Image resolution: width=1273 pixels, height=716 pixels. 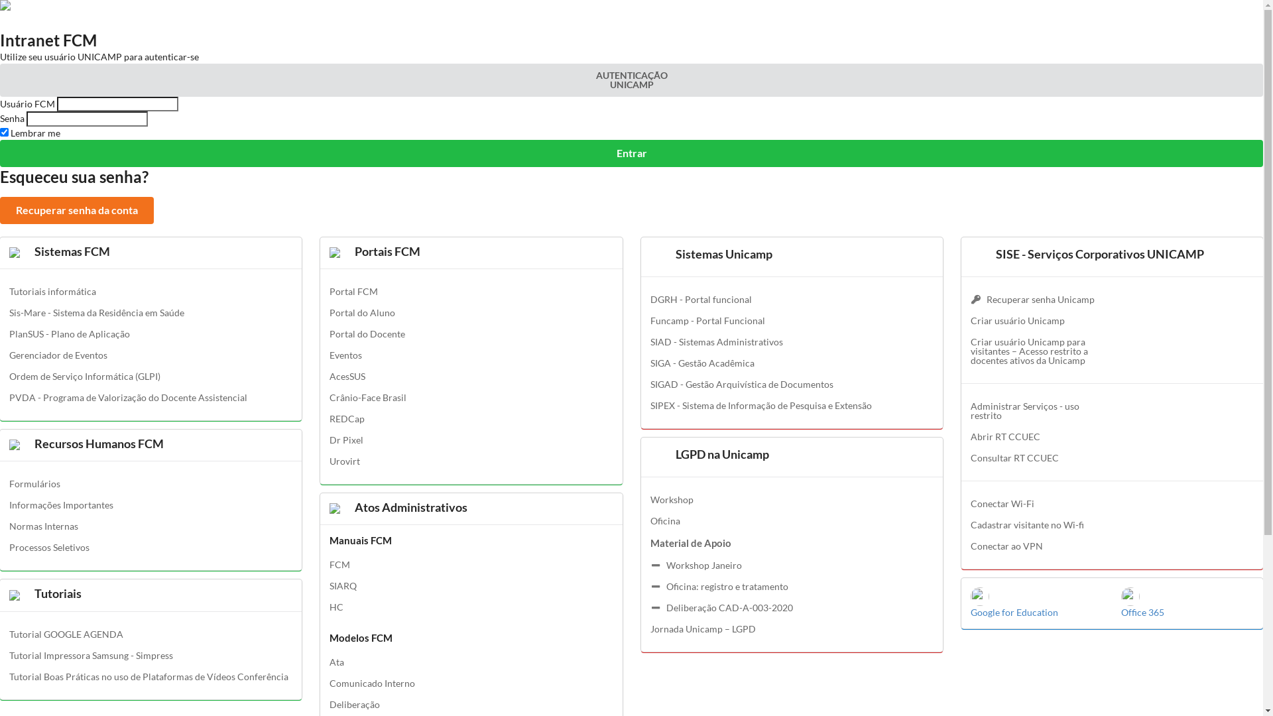 What do you see at coordinates (471, 334) in the screenshot?
I see `Portal do Docente` at bounding box center [471, 334].